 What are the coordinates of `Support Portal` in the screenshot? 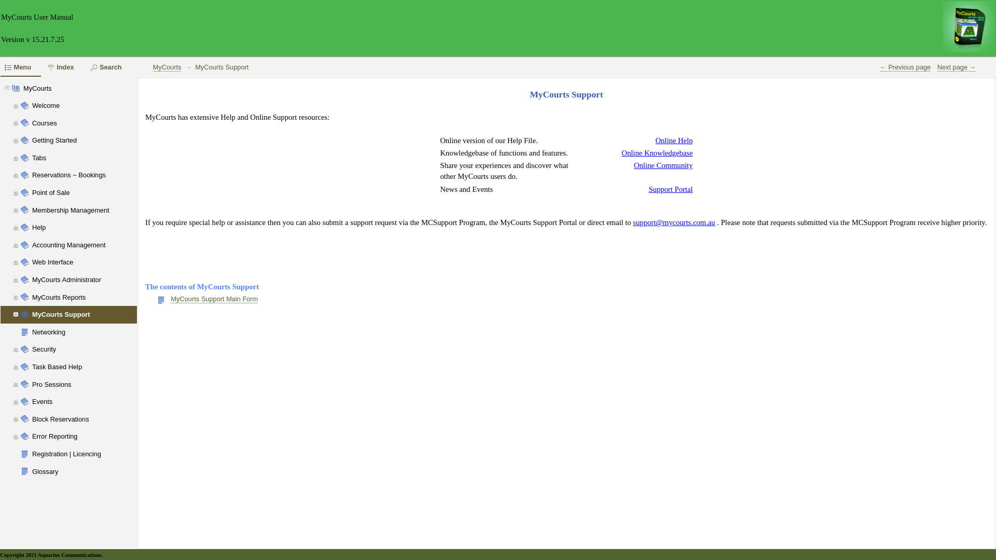 It's located at (670, 189).